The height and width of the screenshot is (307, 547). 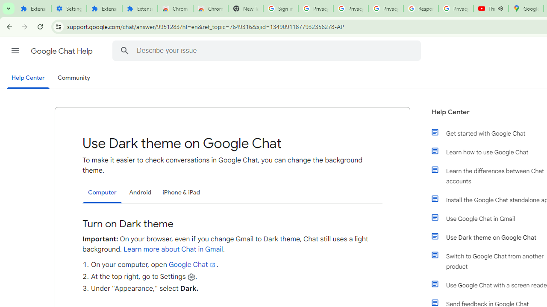 What do you see at coordinates (62, 51) in the screenshot?
I see `Google Chat Help` at bounding box center [62, 51].